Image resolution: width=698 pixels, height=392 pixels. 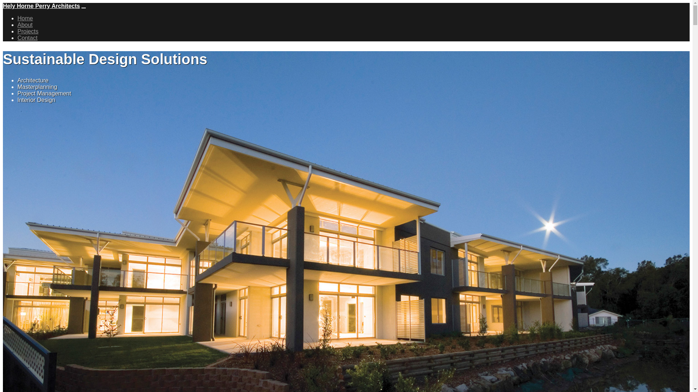 I want to click on Hely Horne Perry Architects, so click(x=41, y=6).